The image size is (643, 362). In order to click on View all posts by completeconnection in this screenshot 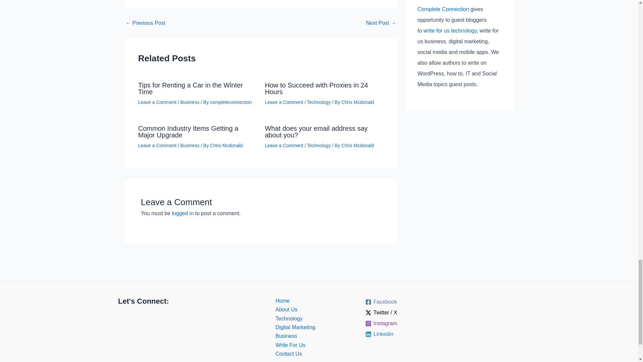, I will do `click(231, 102)`.